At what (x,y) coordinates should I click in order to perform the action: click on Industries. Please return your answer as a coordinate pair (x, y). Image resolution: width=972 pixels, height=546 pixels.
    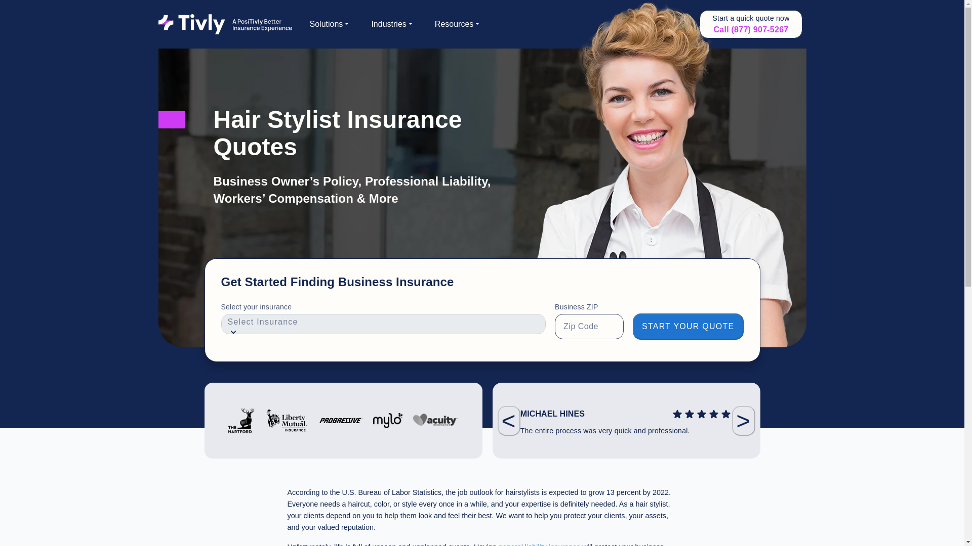
    Looking at the image, I should click on (392, 24).